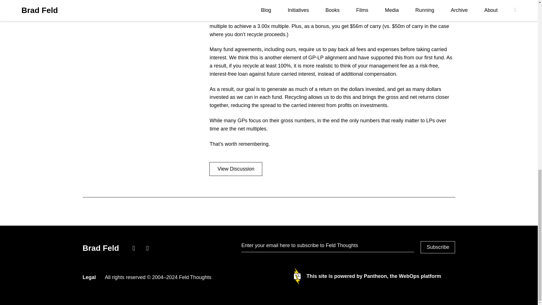 The height and width of the screenshot is (305, 542). Describe the element at coordinates (236, 169) in the screenshot. I see `View Discussion` at that location.